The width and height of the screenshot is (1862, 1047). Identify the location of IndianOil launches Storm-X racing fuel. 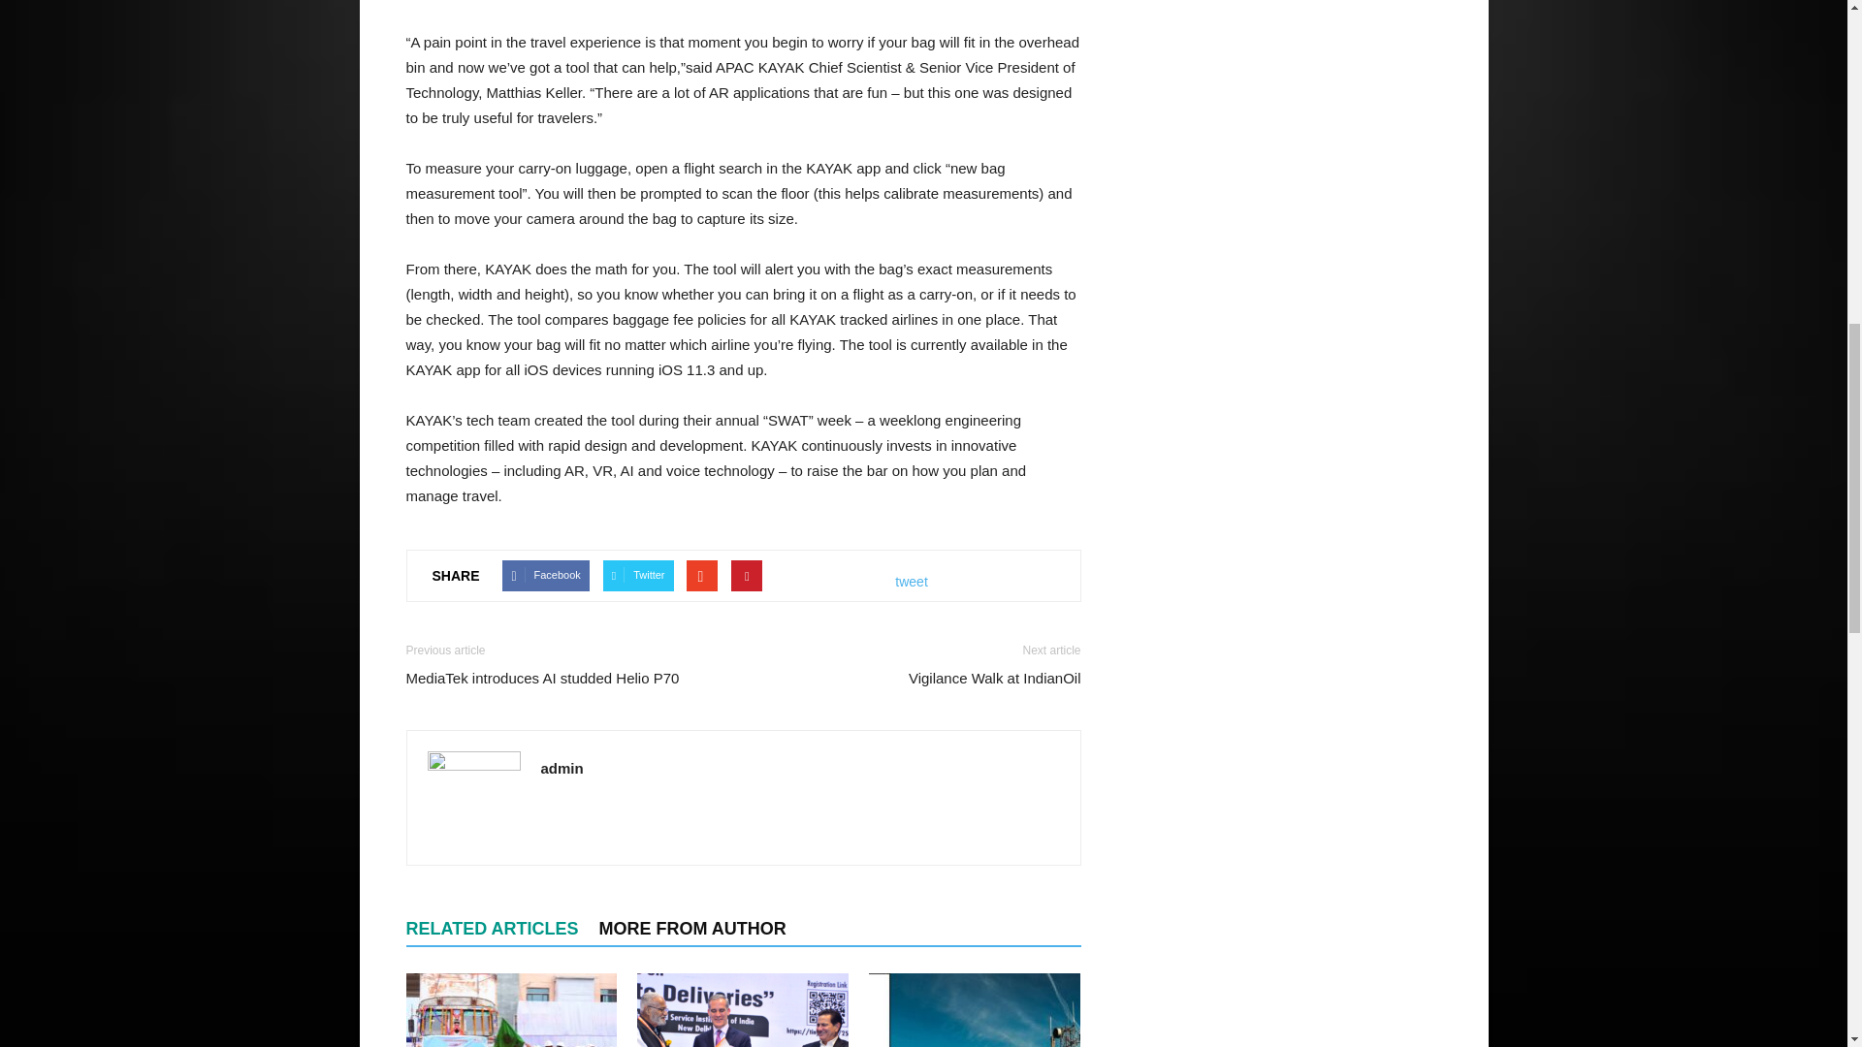
(510, 1010).